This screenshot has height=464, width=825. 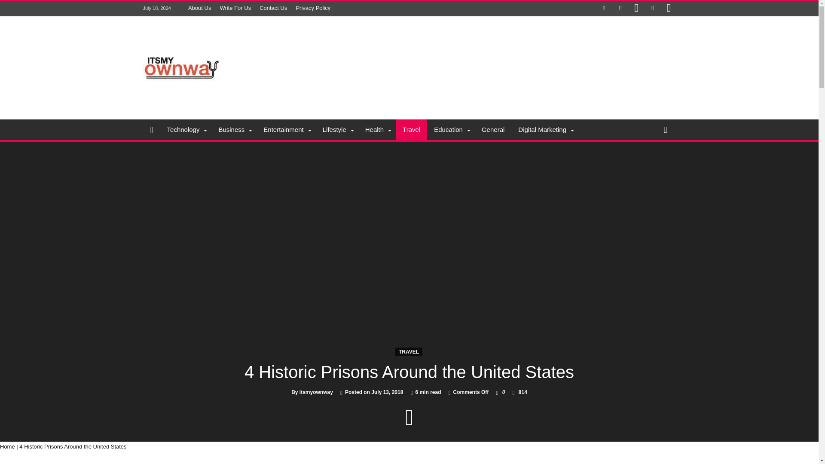 What do you see at coordinates (337, 130) in the screenshot?
I see `Lifestyle` at bounding box center [337, 130].